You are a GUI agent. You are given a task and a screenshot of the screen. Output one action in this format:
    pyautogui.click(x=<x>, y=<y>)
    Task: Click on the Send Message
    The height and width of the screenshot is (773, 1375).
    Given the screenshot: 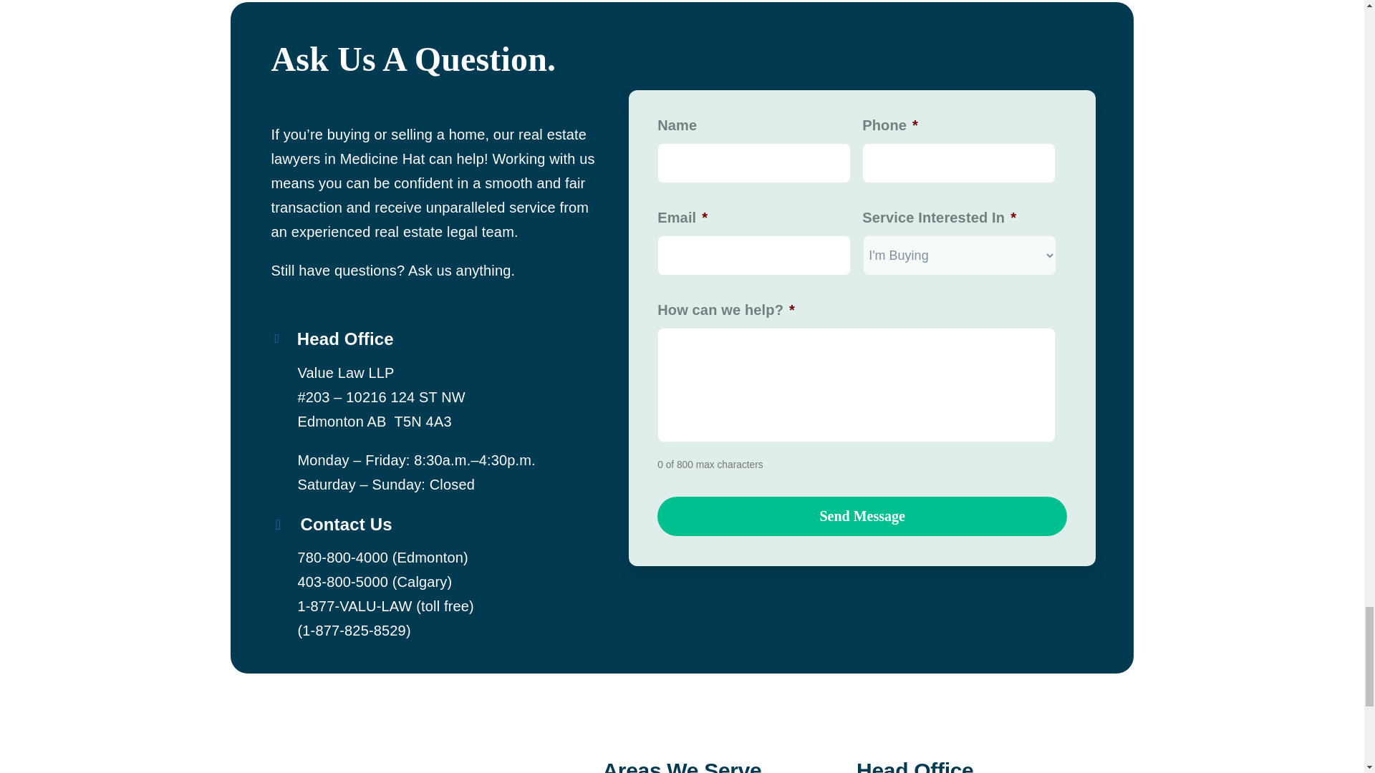 What is the action you would take?
    pyautogui.click(x=862, y=517)
    